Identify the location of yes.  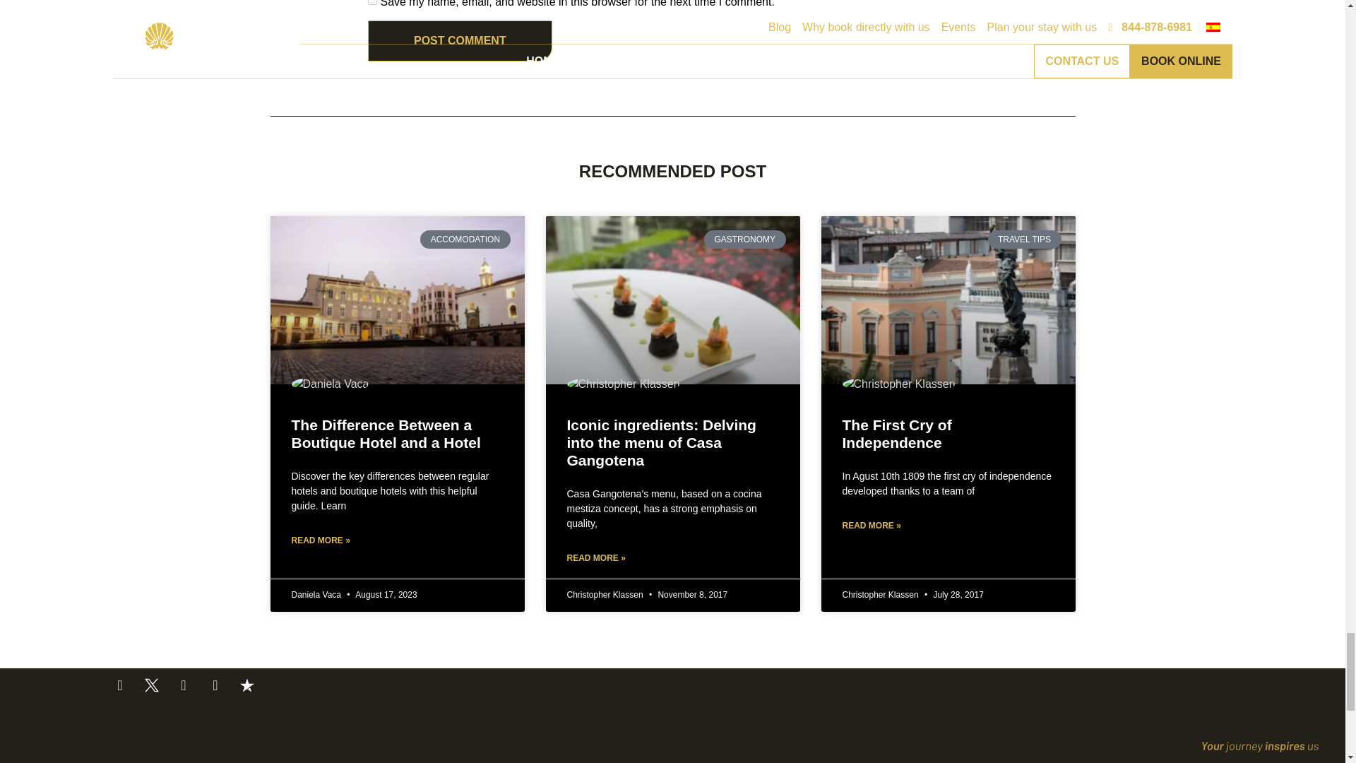
(371, 2).